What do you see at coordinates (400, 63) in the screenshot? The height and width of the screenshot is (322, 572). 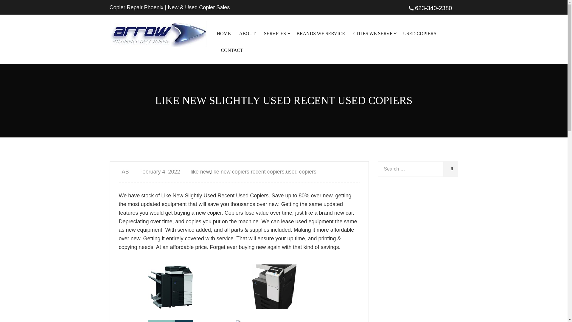 I see `COPIER REPAIR AVONDALE` at bounding box center [400, 63].